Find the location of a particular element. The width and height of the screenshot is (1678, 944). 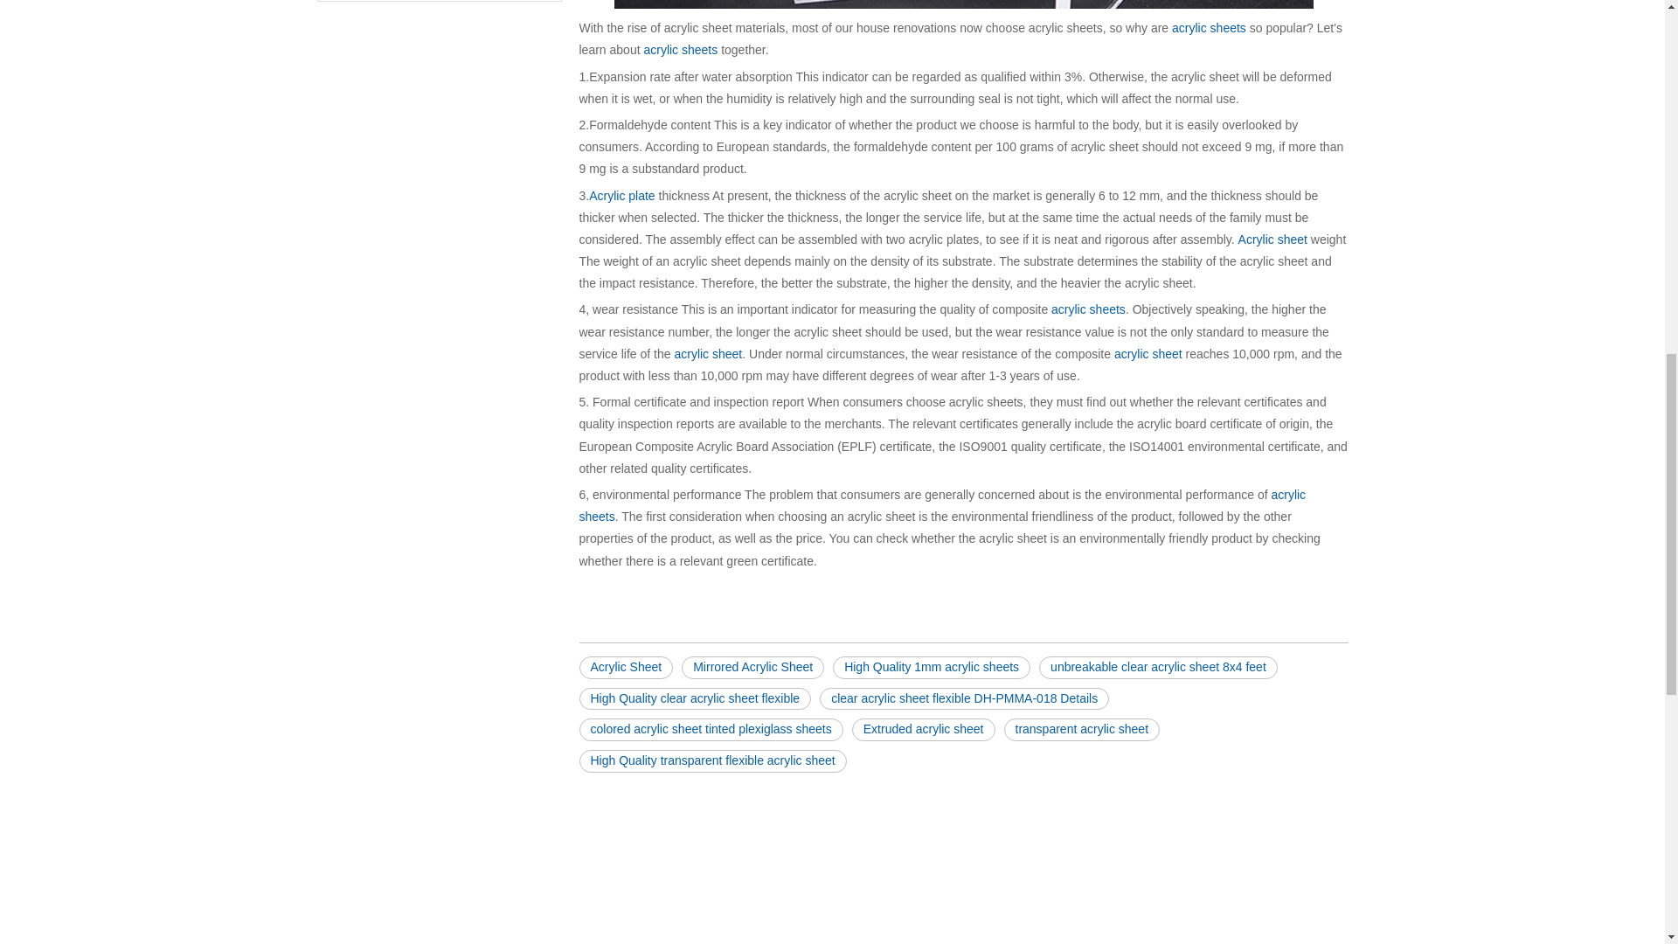

colored acrylic sheet tinted plexiglass sheets is located at coordinates (710, 729).